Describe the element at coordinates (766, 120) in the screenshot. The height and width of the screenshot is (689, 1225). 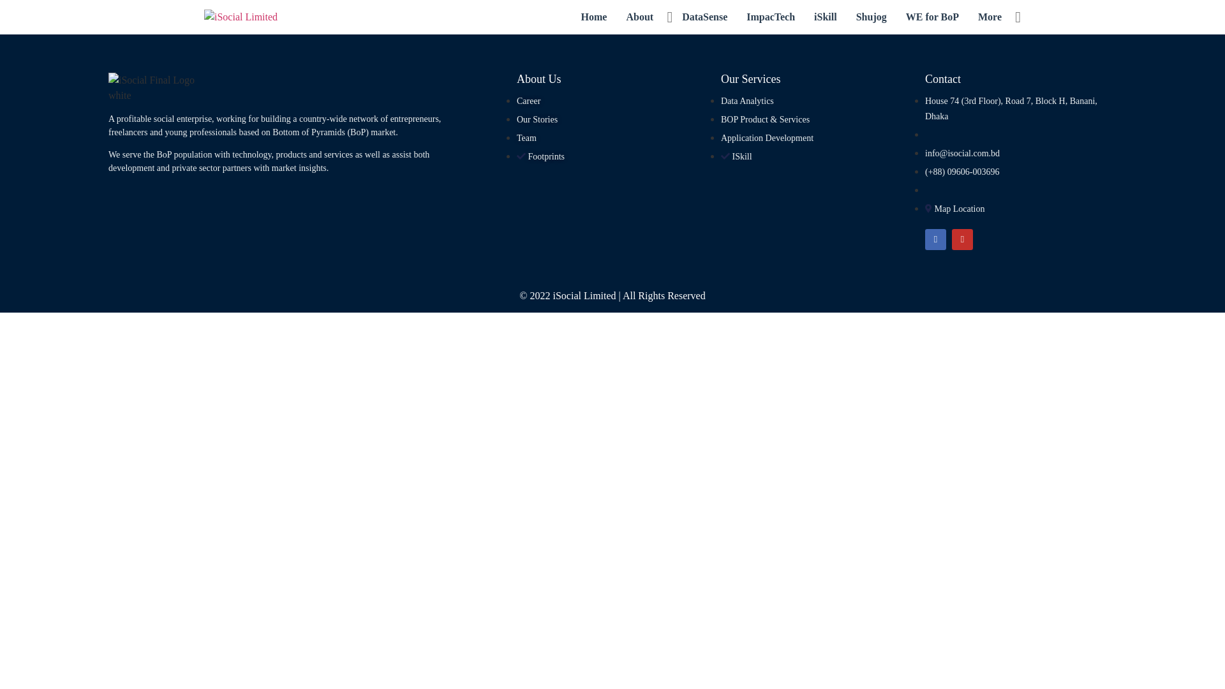
I see `BOP Product & Services` at that location.